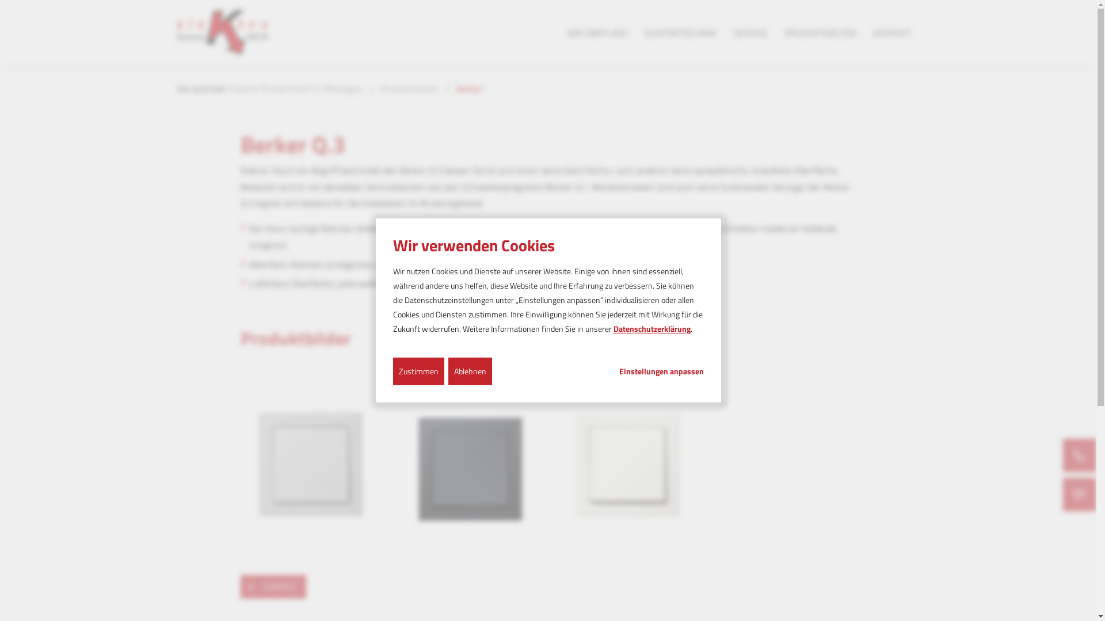  What do you see at coordinates (750, 33) in the screenshot?
I see `SERVICE` at bounding box center [750, 33].